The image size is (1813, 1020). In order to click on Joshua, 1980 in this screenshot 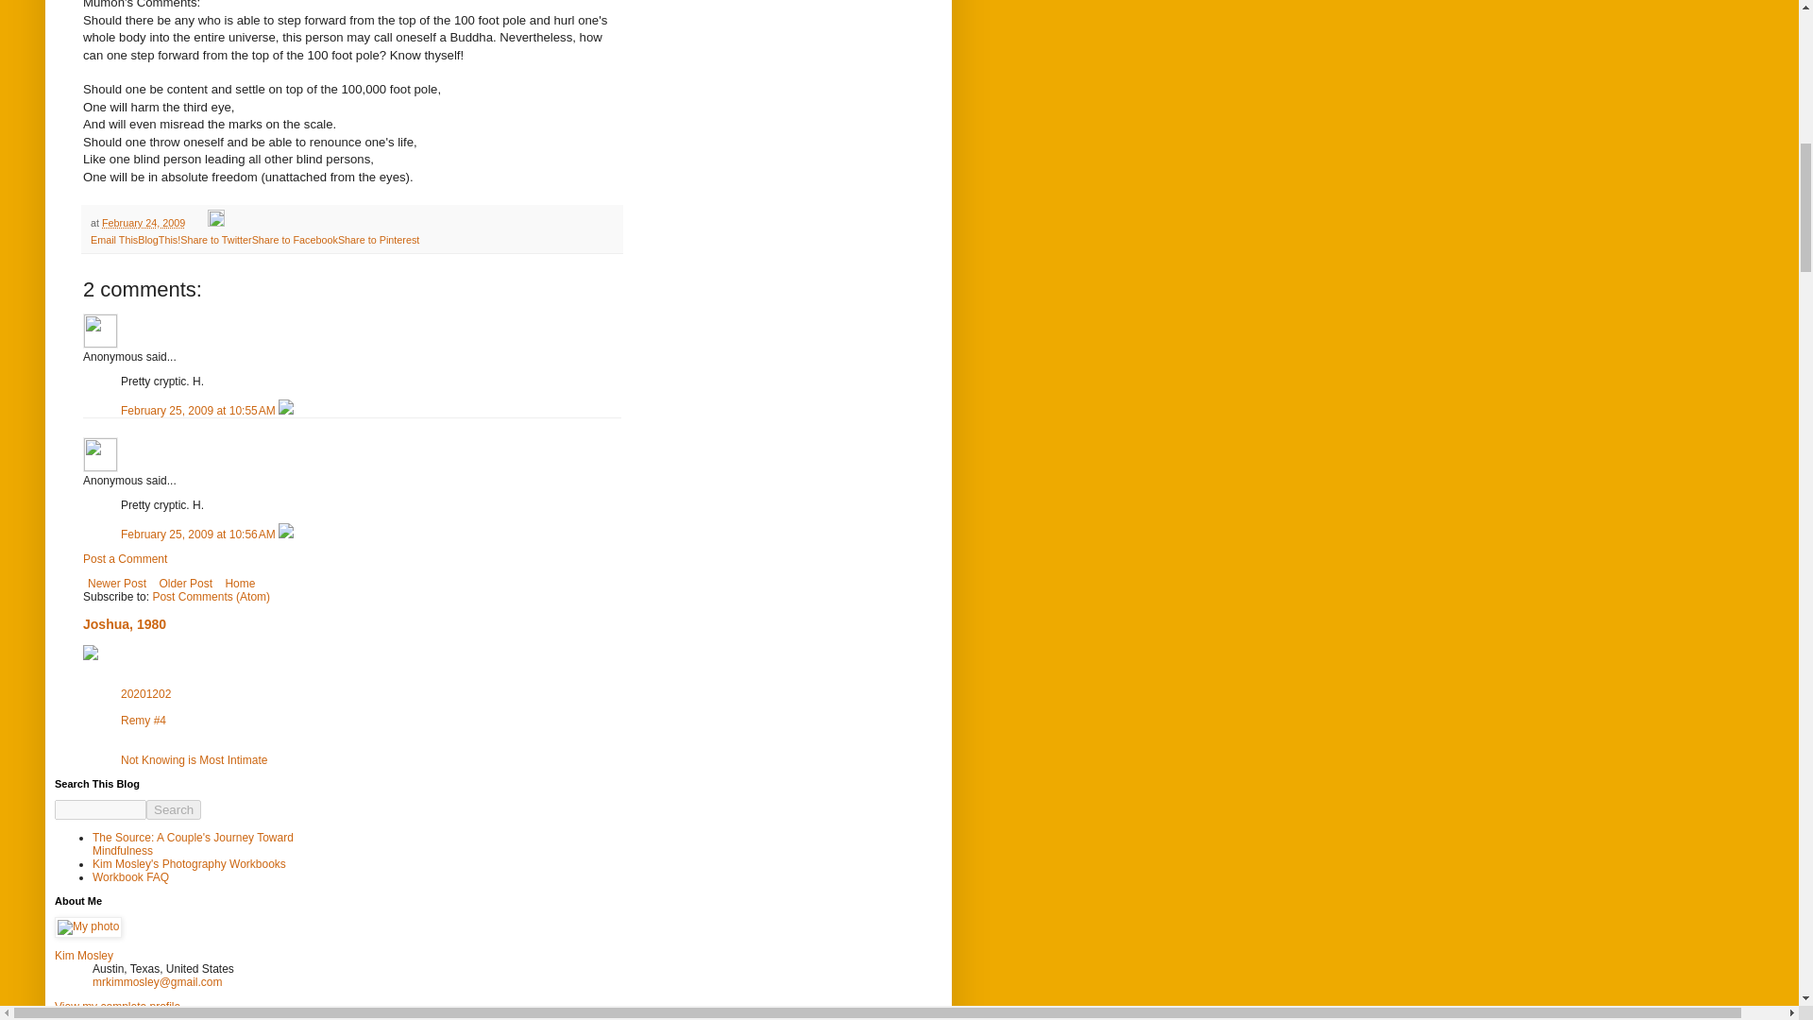, I will do `click(125, 623)`.